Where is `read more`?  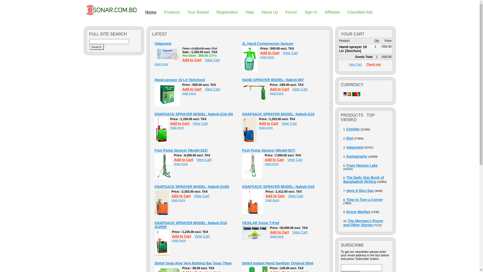
read more is located at coordinates (268, 57).